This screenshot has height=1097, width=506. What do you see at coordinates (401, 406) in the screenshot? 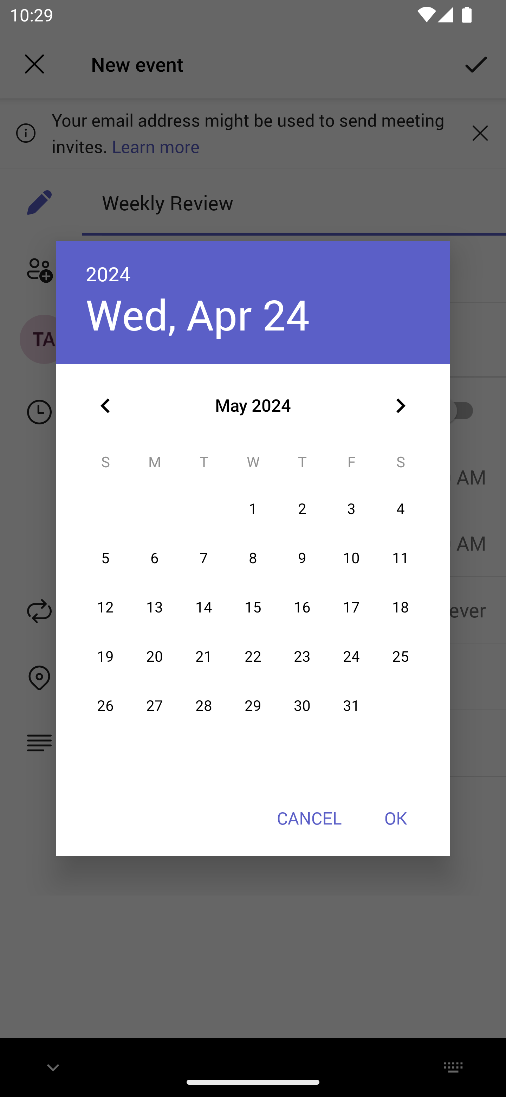
I see `Next month` at bounding box center [401, 406].